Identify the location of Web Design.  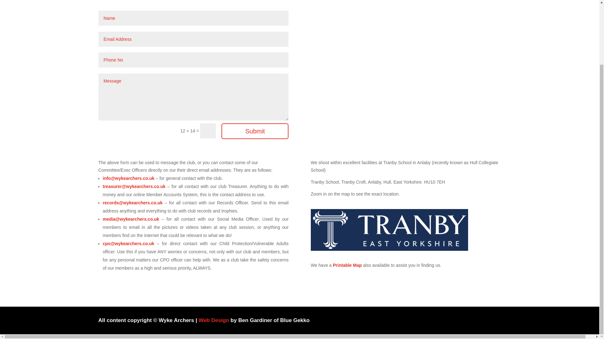
(214, 320).